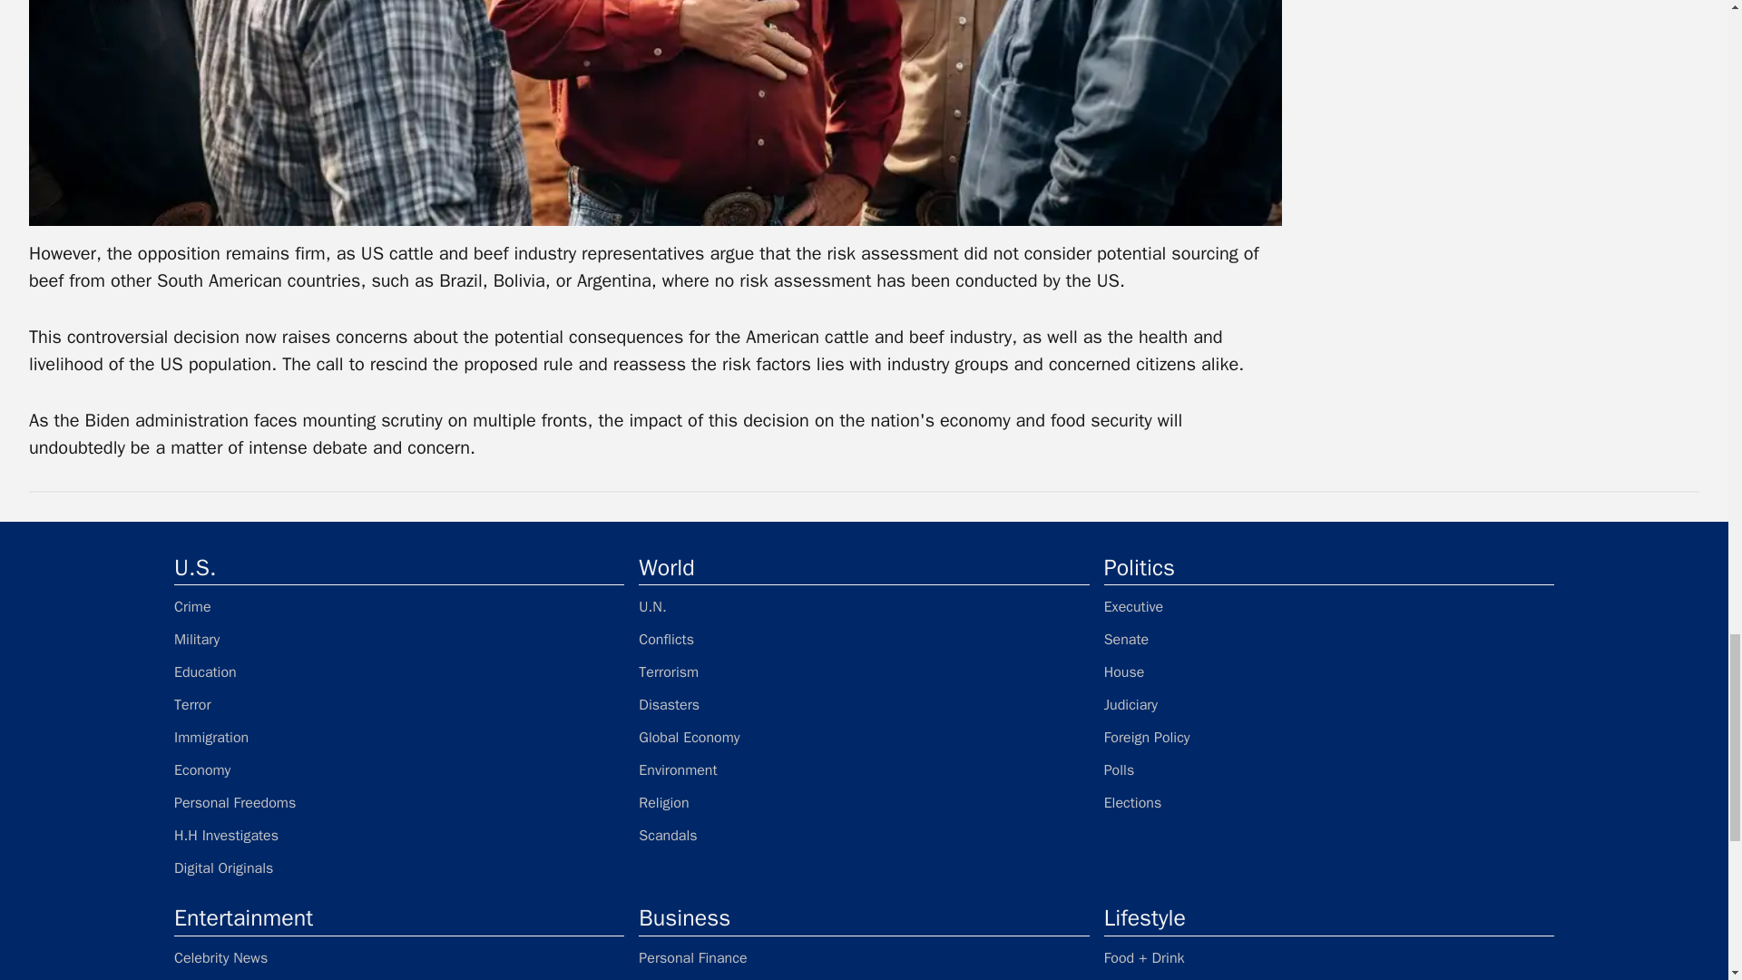 The height and width of the screenshot is (980, 1742). What do you see at coordinates (399, 738) in the screenshot?
I see `Immigration` at bounding box center [399, 738].